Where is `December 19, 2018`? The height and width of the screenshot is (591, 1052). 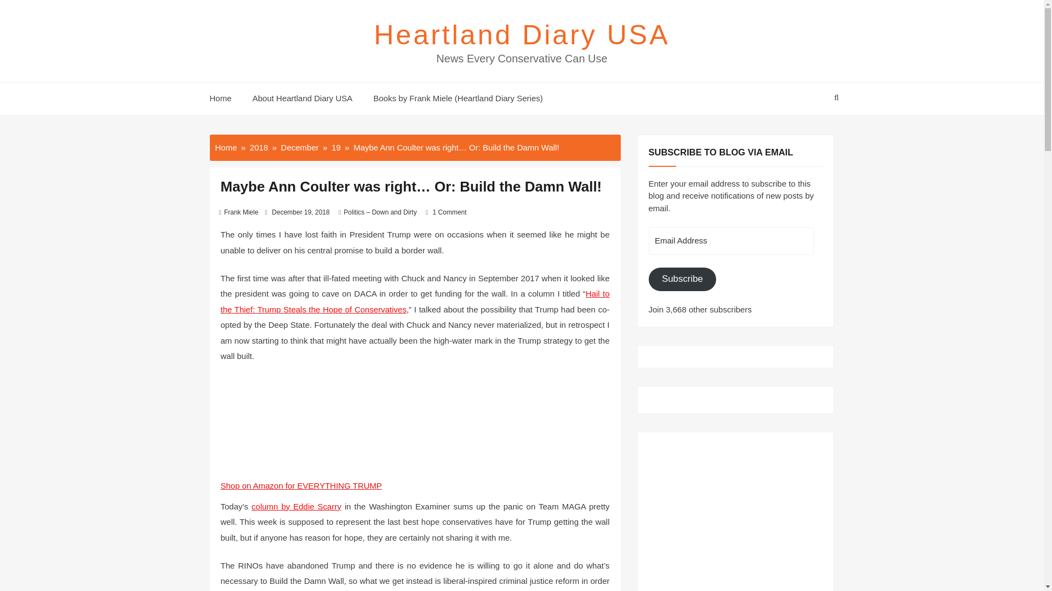 December 19, 2018 is located at coordinates (300, 212).